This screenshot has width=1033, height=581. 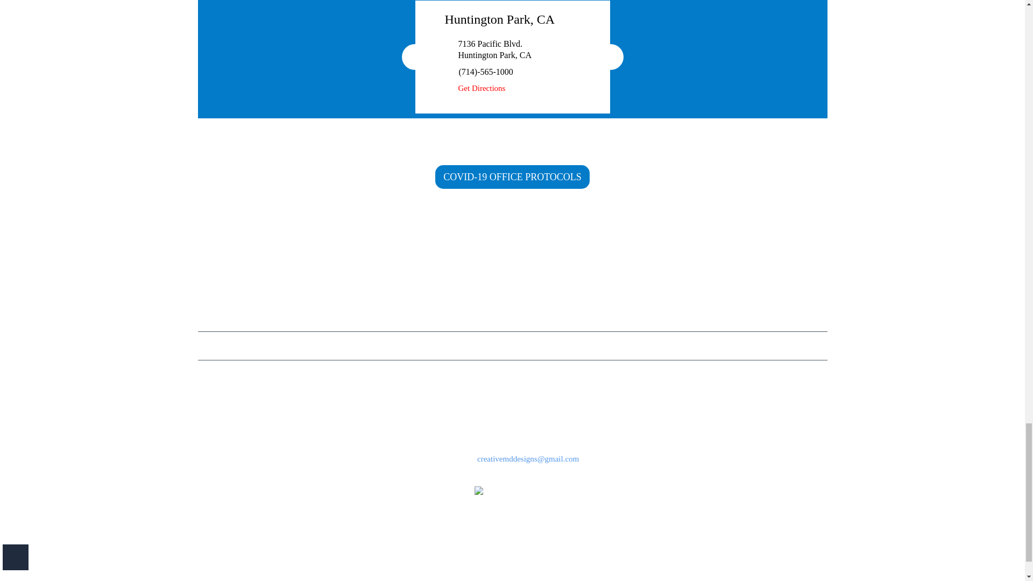 What do you see at coordinates (414, 57) in the screenshot?
I see `Previous Slide` at bounding box center [414, 57].